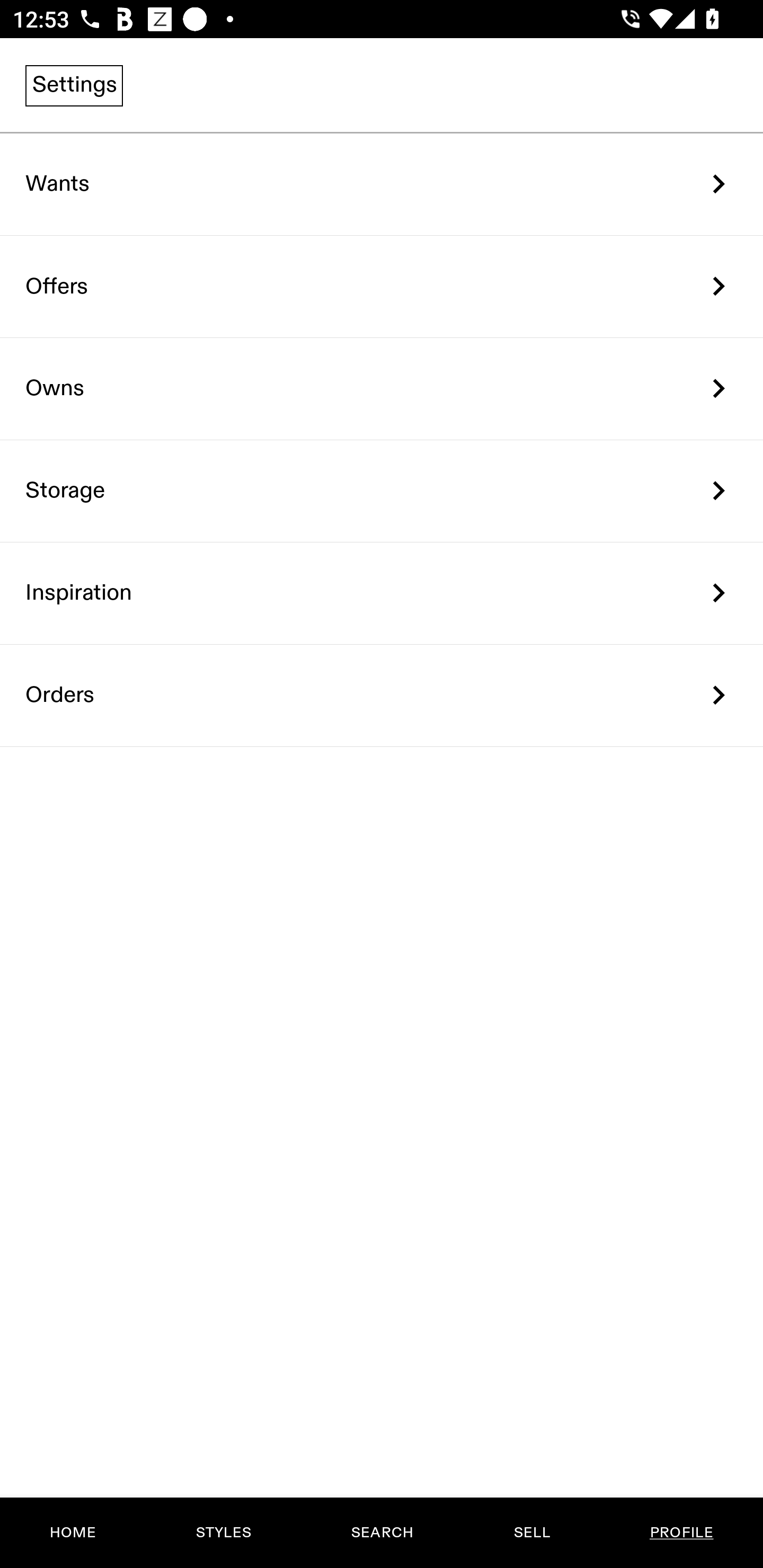 The width and height of the screenshot is (763, 1568). What do you see at coordinates (74, 85) in the screenshot?
I see `Settings` at bounding box center [74, 85].